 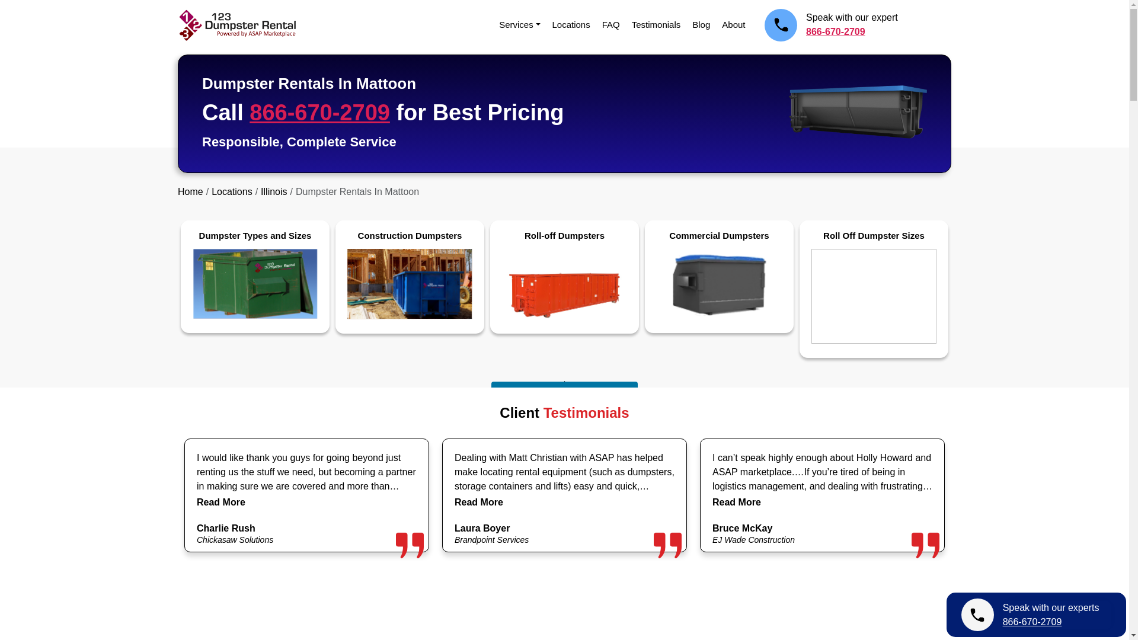 What do you see at coordinates (255, 274) in the screenshot?
I see `Dumpster Types and Sizes` at bounding box center [255, 274].